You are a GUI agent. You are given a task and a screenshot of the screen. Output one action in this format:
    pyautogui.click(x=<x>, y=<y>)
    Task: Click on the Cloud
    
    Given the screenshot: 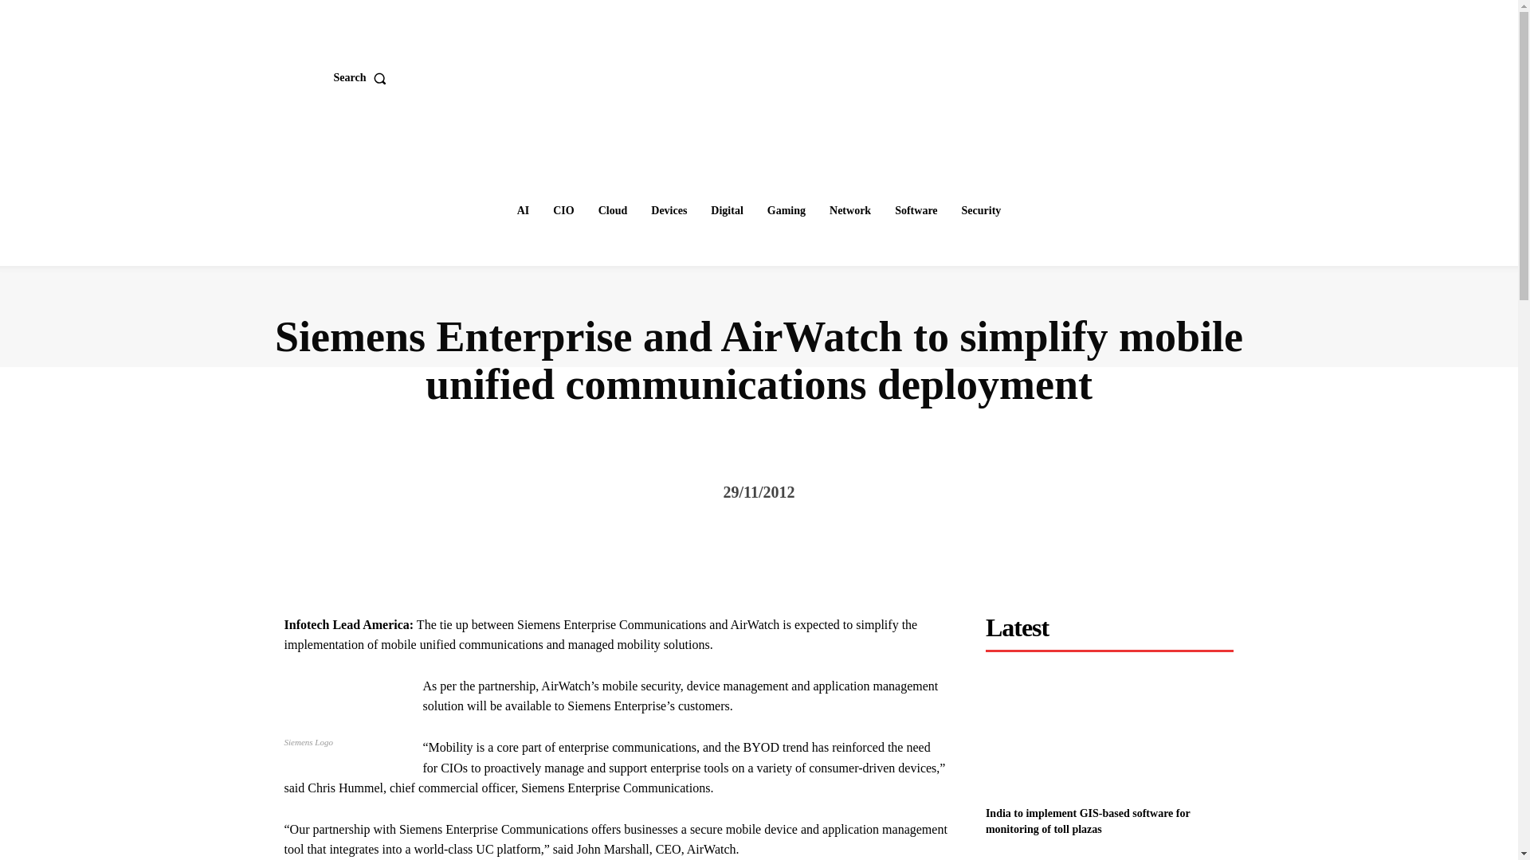 What is the action you would take?
    pyautogui.click(x=614, y=211)
    